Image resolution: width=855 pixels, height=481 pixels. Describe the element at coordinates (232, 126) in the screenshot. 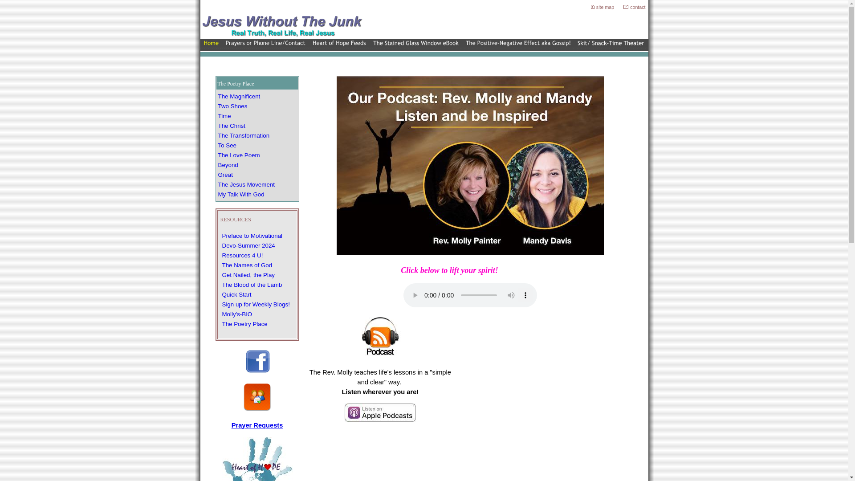

I see `The Christ` at that location.